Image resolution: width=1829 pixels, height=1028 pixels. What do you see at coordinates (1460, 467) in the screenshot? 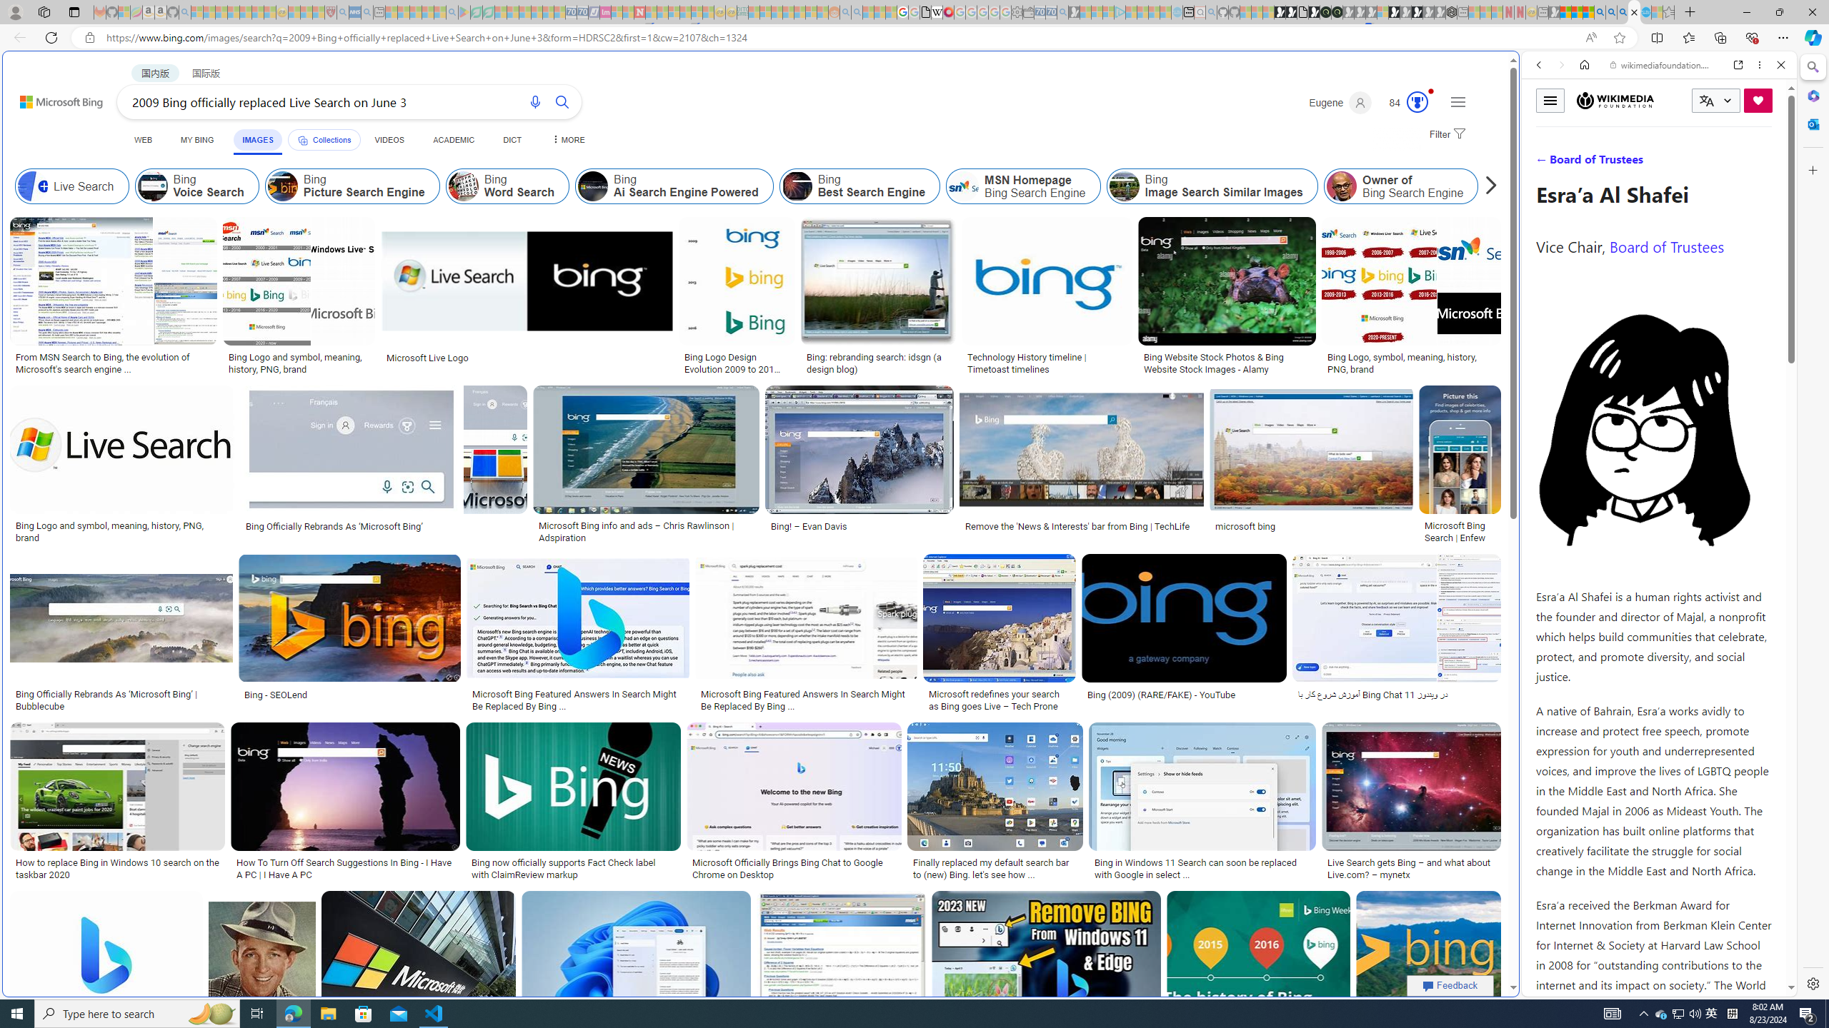
I see `Microsoft Bing Search | EnfewSave` at bounding box center [1460, 467].